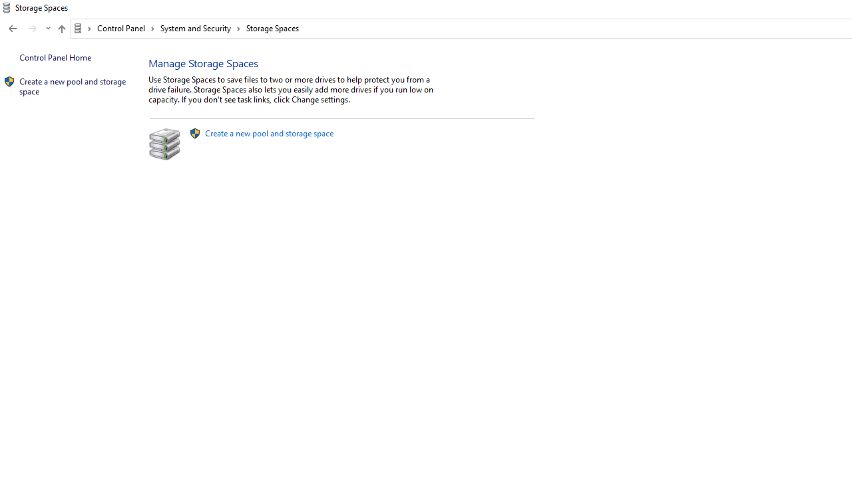  I want to click on Create a new pool and storage space, so click(269, 133).